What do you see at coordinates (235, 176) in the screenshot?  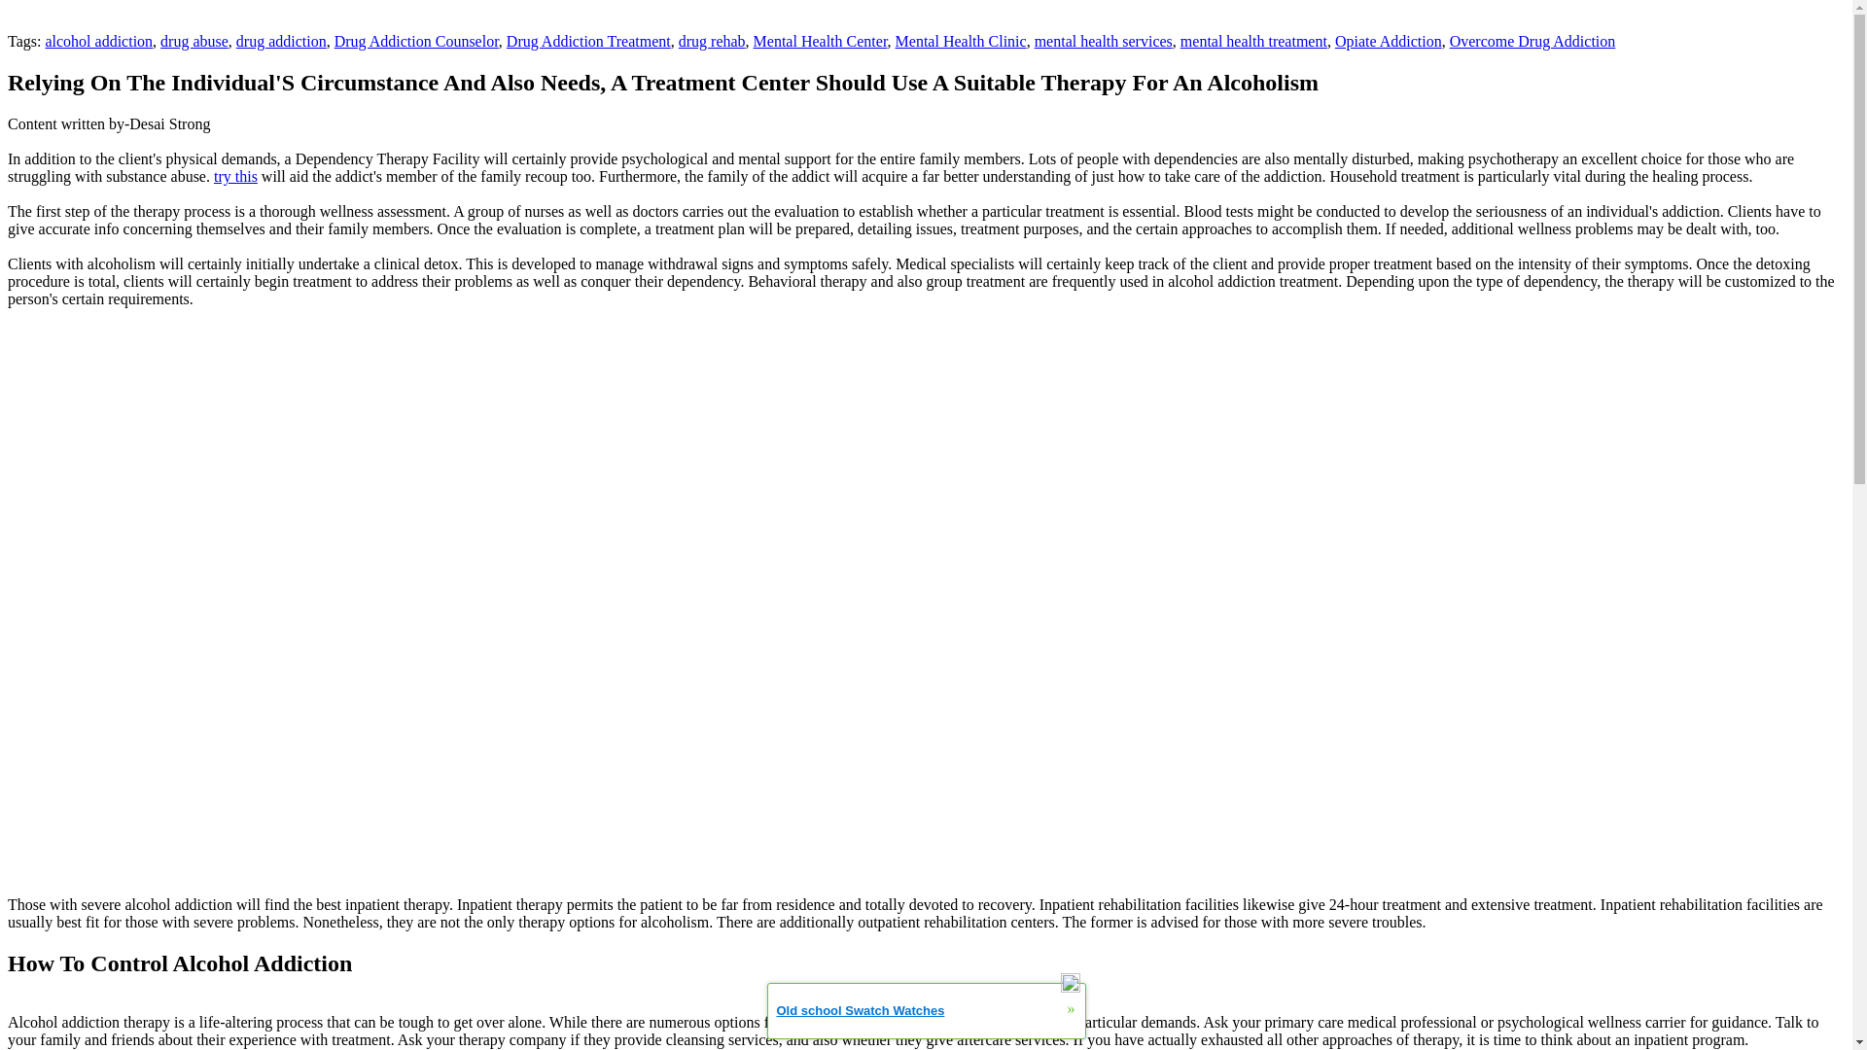 I see `try this` at bounding box center [235, 176].